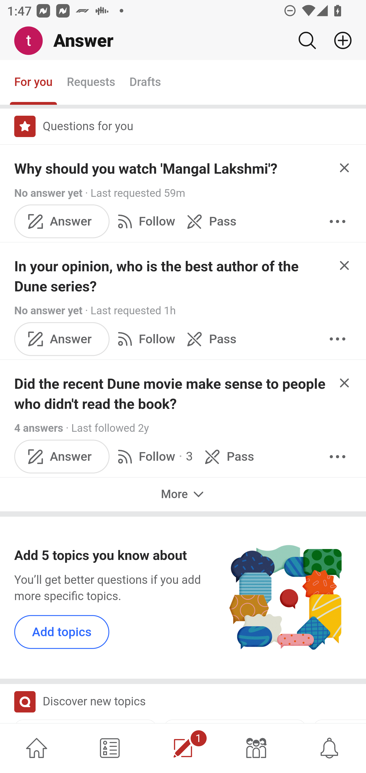 Image resolution: width=366 pixels, height=773 pixels. What do you see at coordinates (345, 168) in the screenshot?
I see `Hide` at bounding box center [345, 168].